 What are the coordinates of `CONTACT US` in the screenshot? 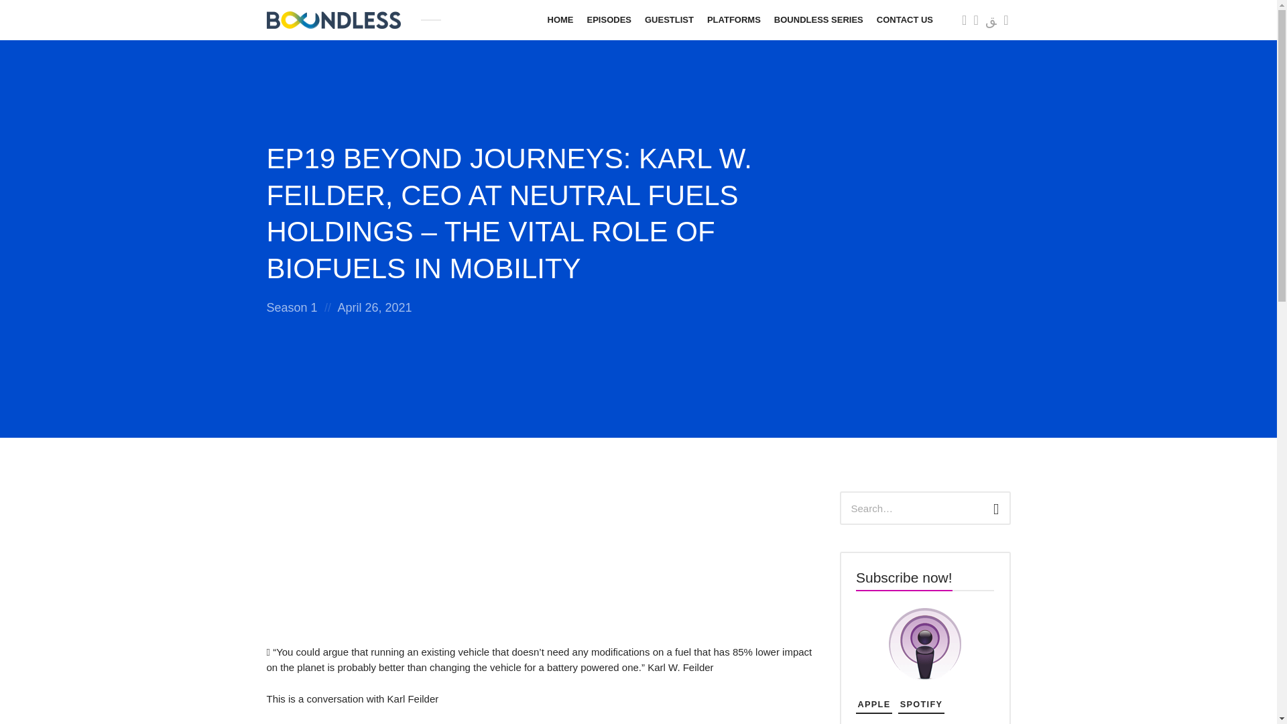 It's located at (904, 20).